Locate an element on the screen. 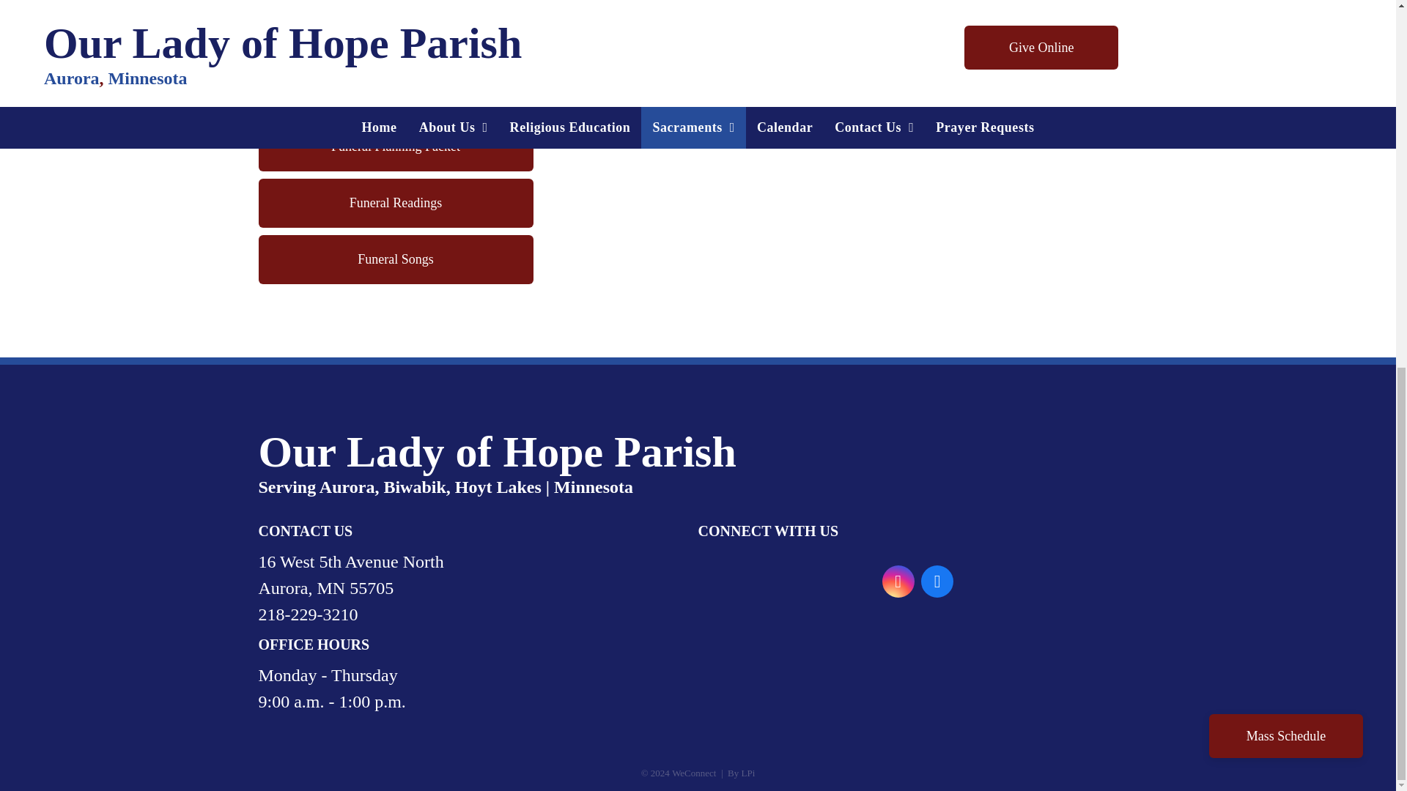 The height and width of the screenshot is (791, 1407). Mass Schedule is located at coordinates (1285, 51).